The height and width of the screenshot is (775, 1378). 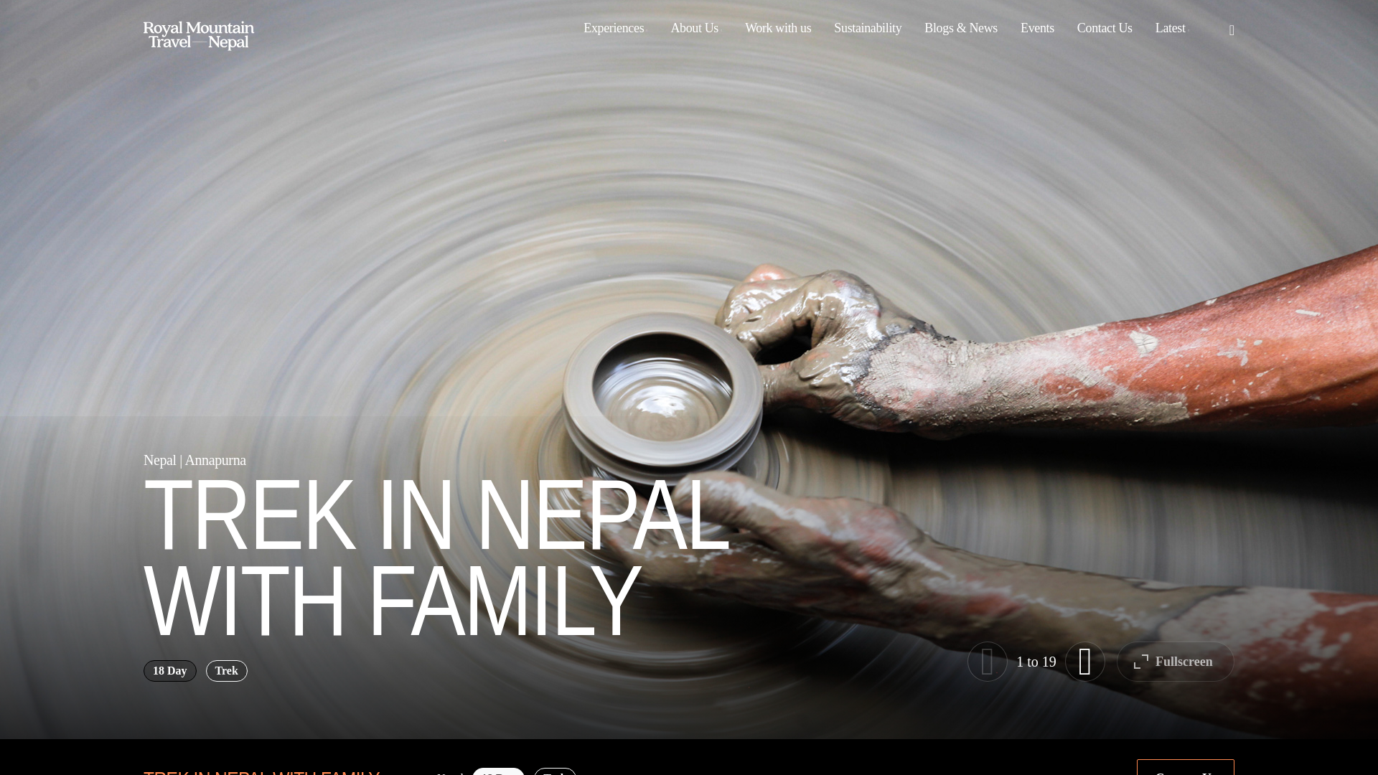 I want to click on Work with us, so click(x=778, y=27).